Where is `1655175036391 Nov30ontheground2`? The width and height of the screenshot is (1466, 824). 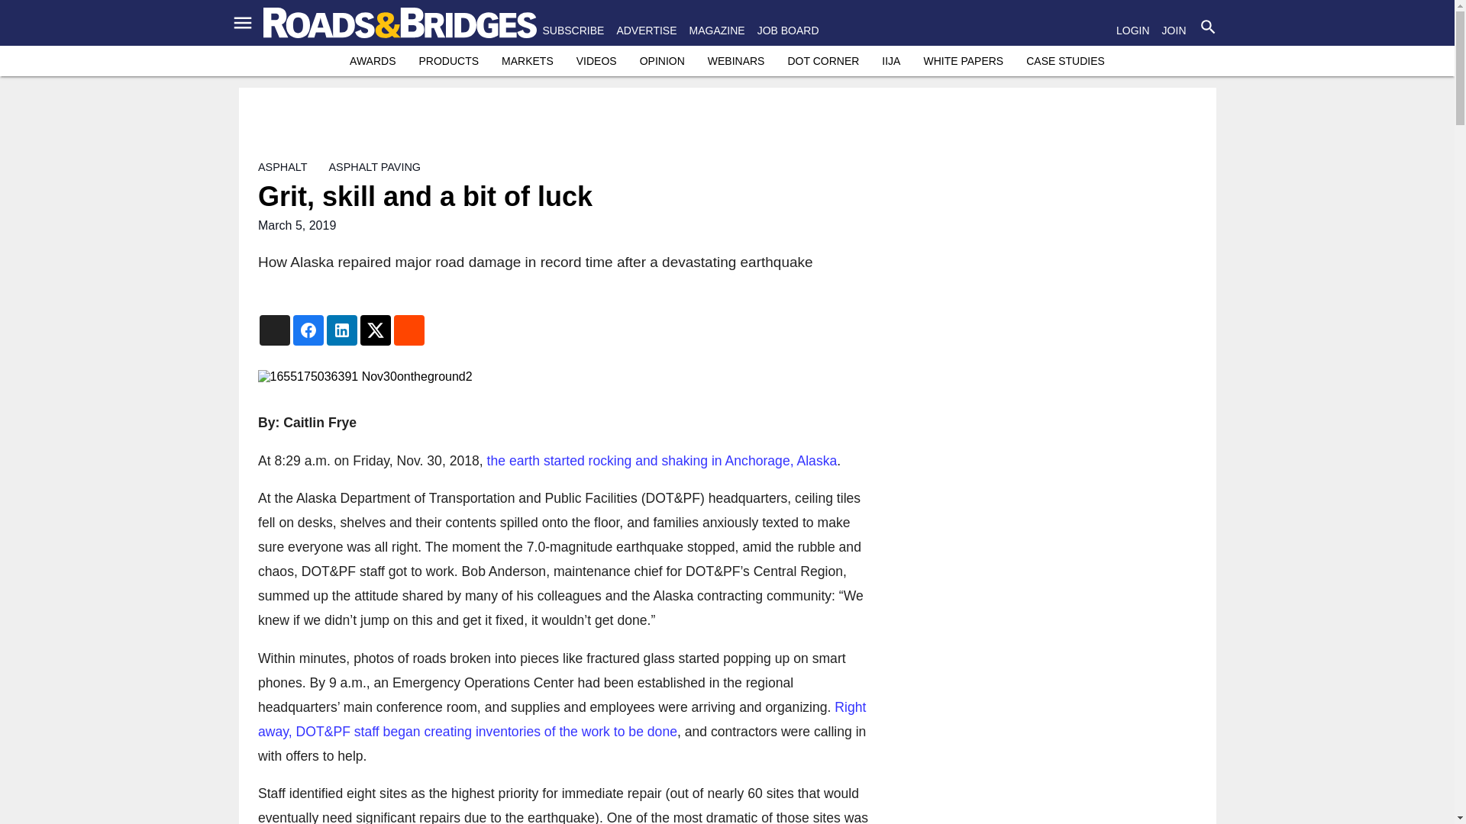
1655175036391 Nov30ontheground2 is located at coordinates (563, 377).